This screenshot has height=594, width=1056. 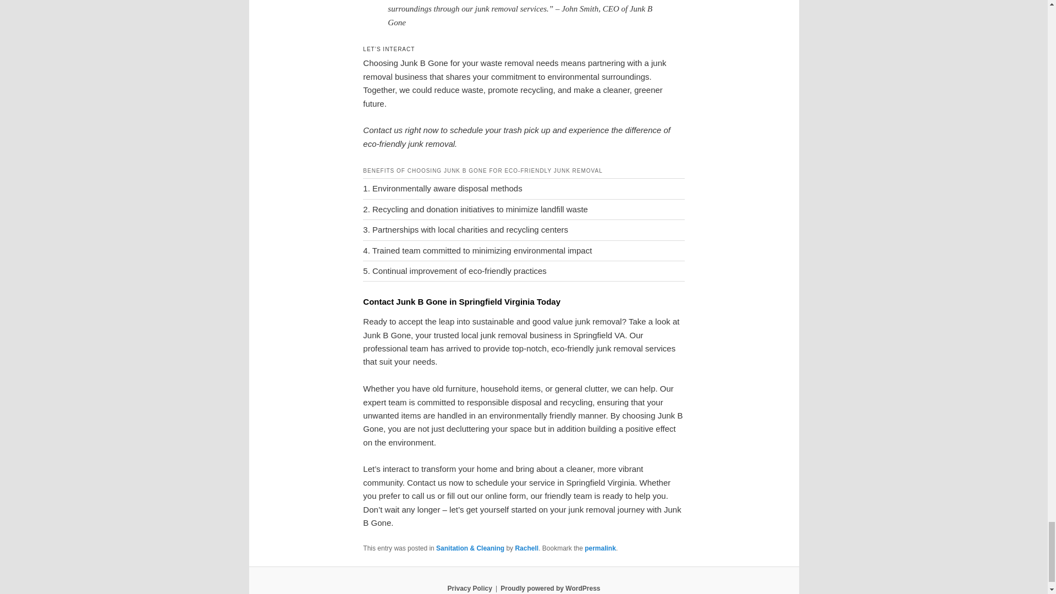 I want to click on Rachell, so click(x=527, y=548).